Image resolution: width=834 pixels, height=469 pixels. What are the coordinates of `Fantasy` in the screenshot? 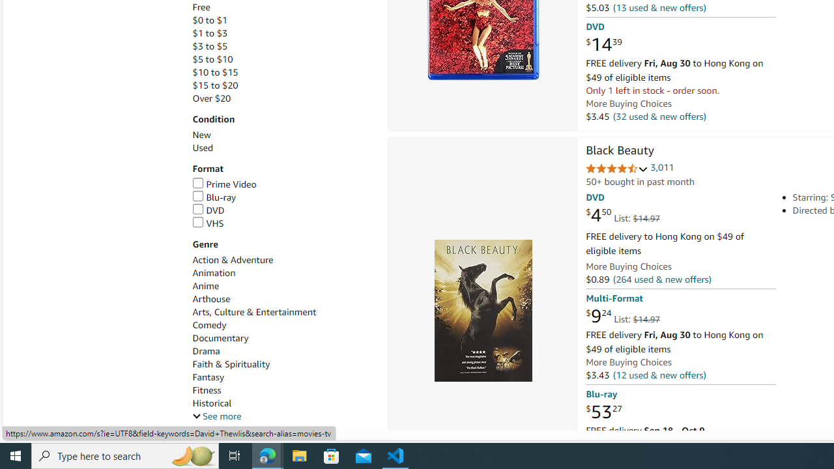 It's located at (208, 377).